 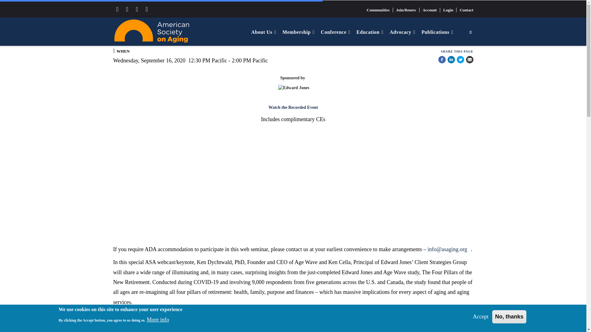 I want to click on Twitter, so click(x=460, y=61).